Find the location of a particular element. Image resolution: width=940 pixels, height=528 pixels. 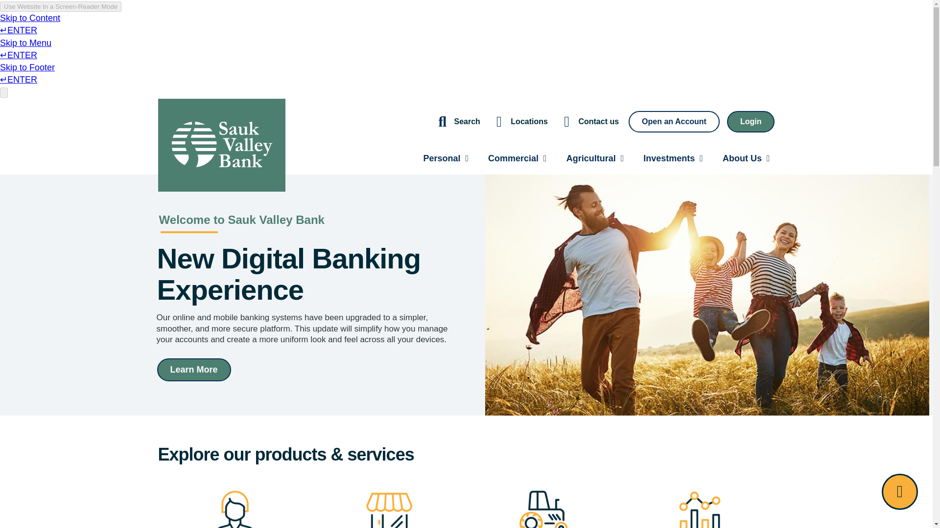

Search is located at coordinates (457, 121).